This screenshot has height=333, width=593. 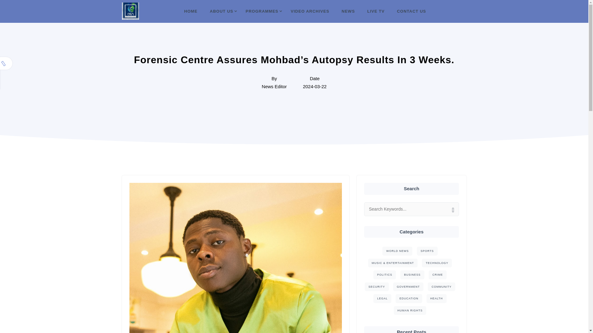 I want to click on LIVE TV, so click(x=376, y=11).